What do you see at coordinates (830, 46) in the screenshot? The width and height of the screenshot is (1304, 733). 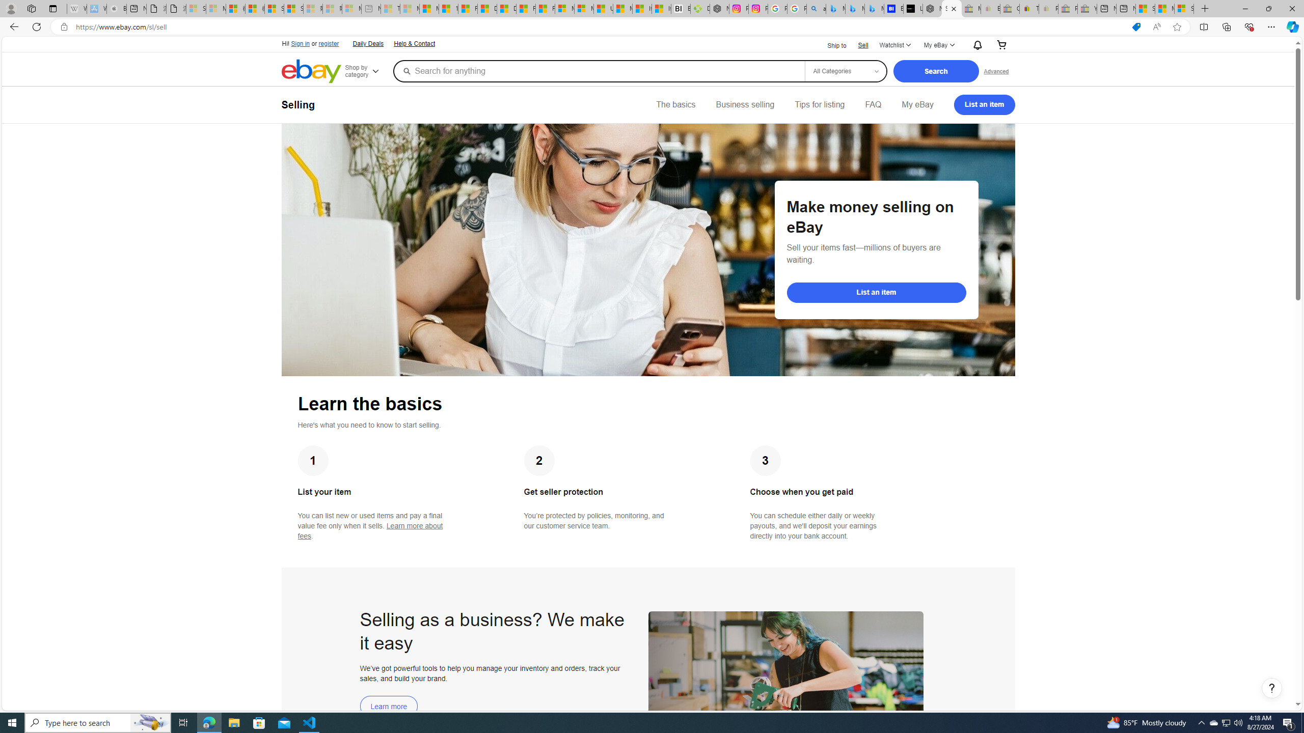 I see `Ship to` at bounding box center [830, 46].